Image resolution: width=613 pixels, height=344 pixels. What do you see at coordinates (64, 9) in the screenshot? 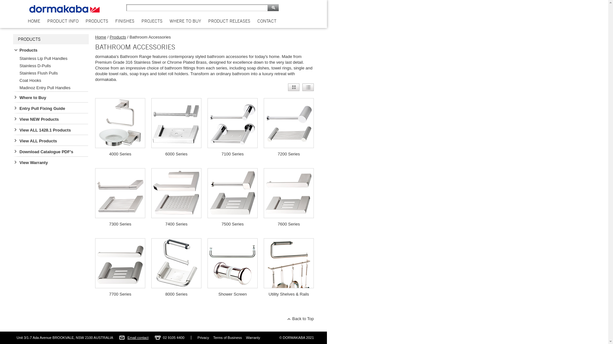
I see `dormakaba` at bounding box center [64, 9].